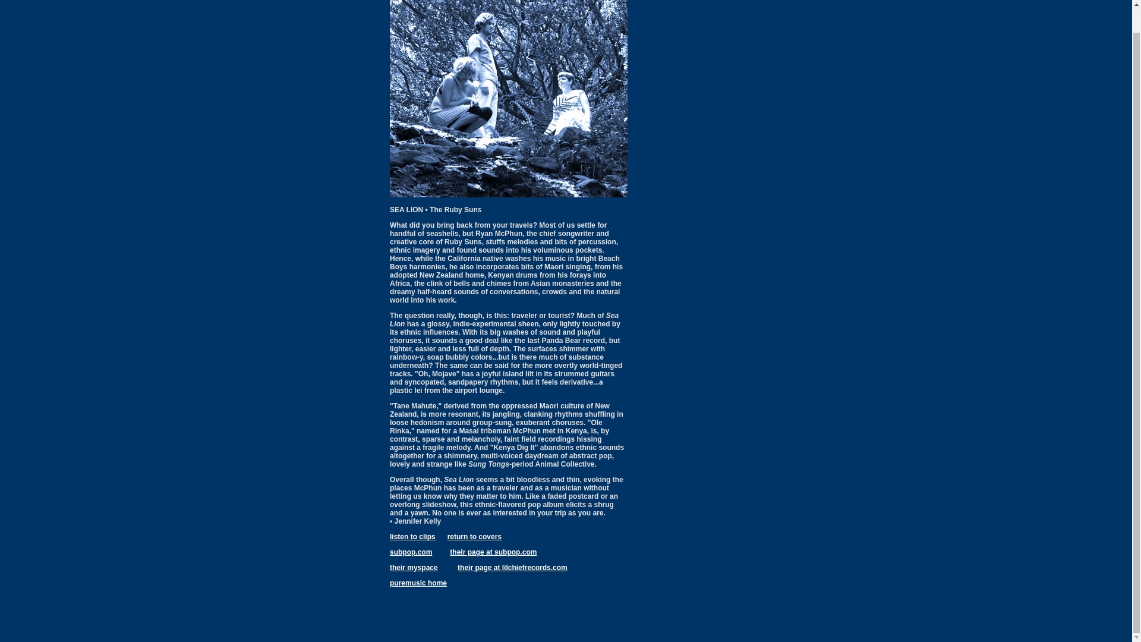  I want to click on listen to clips, so click(412, 537).